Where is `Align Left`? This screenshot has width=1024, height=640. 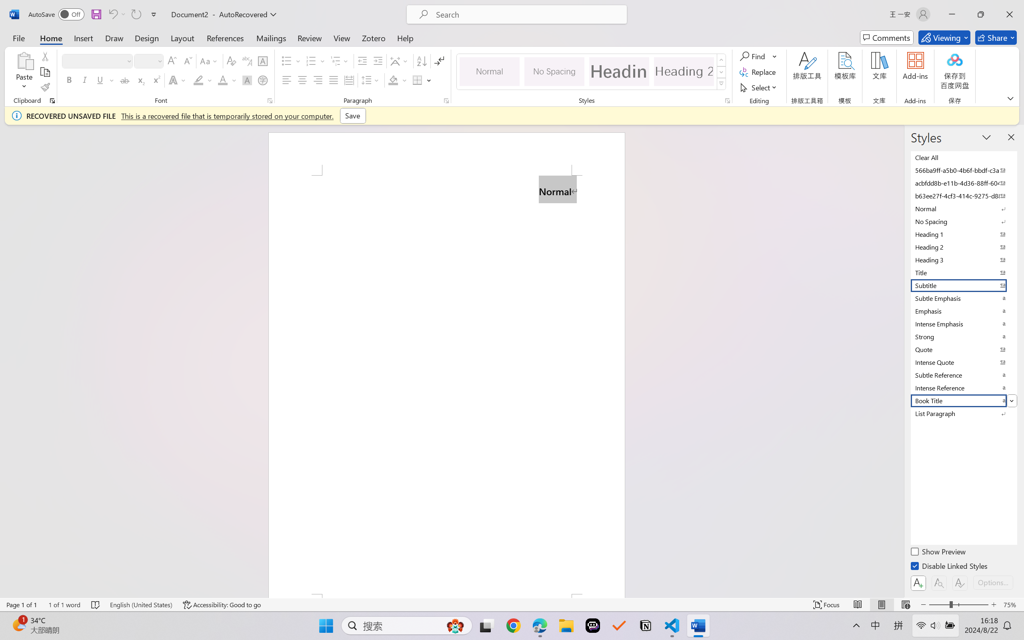
Align Left is located at coordinates (286, 80).